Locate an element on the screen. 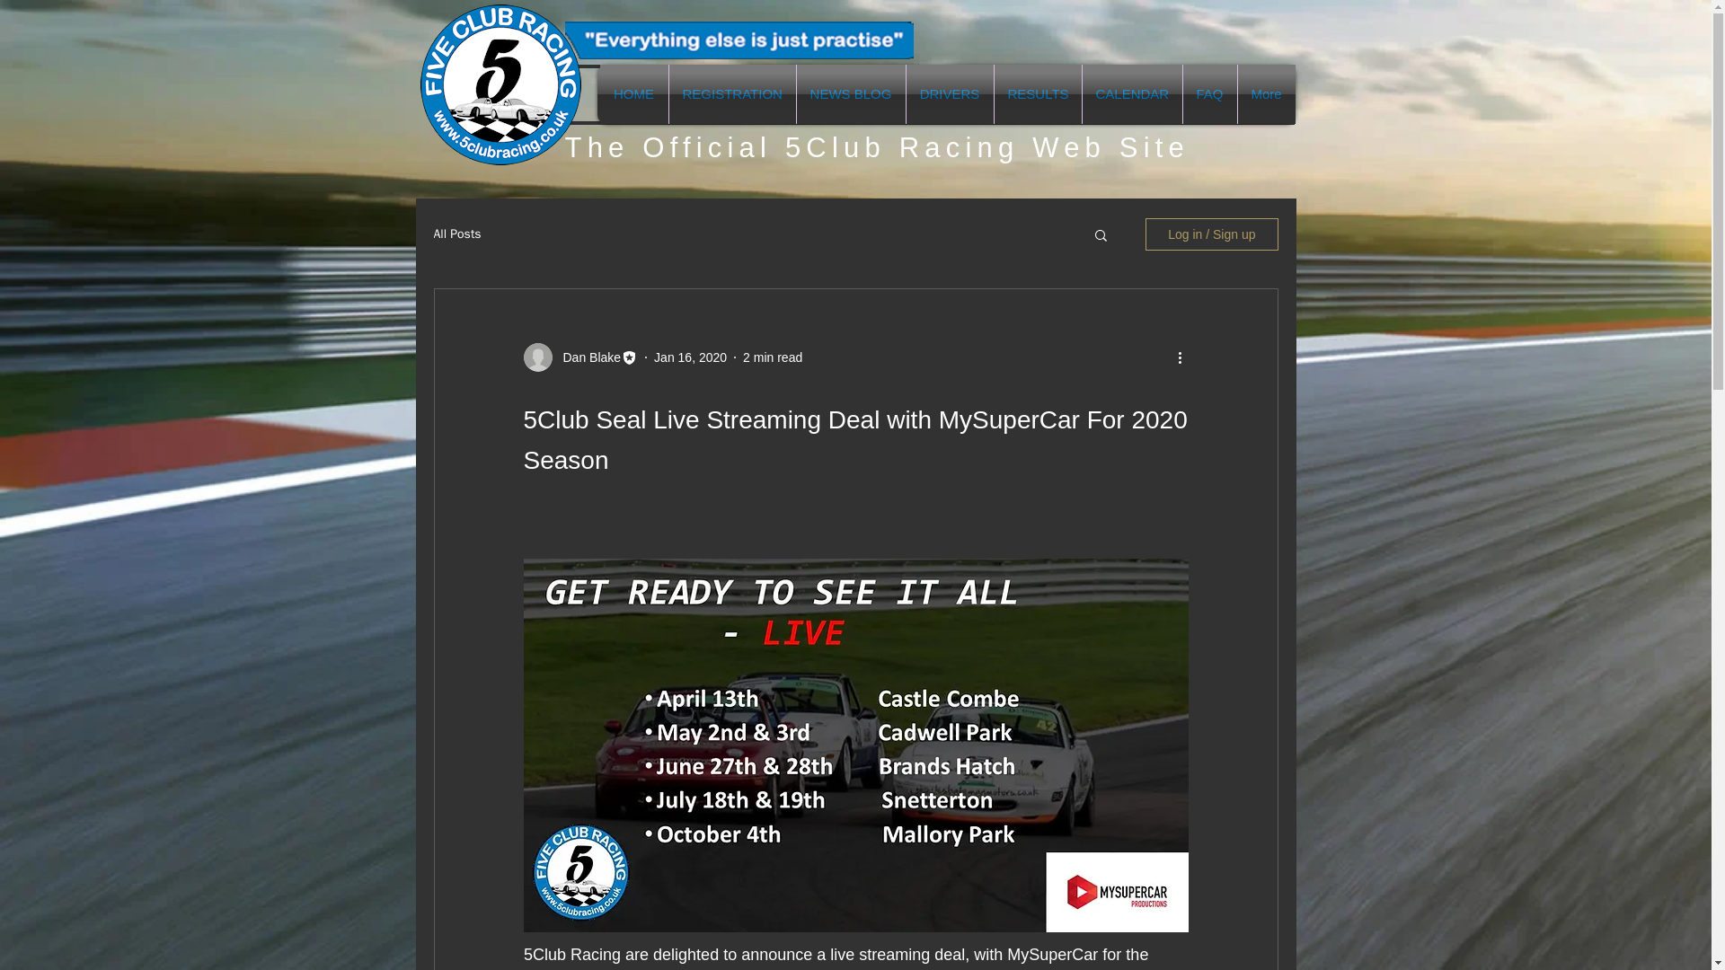 Image resolution: width=1725 pixels, height=970 pixels. FAQ is located at coordinates (1209, 94).